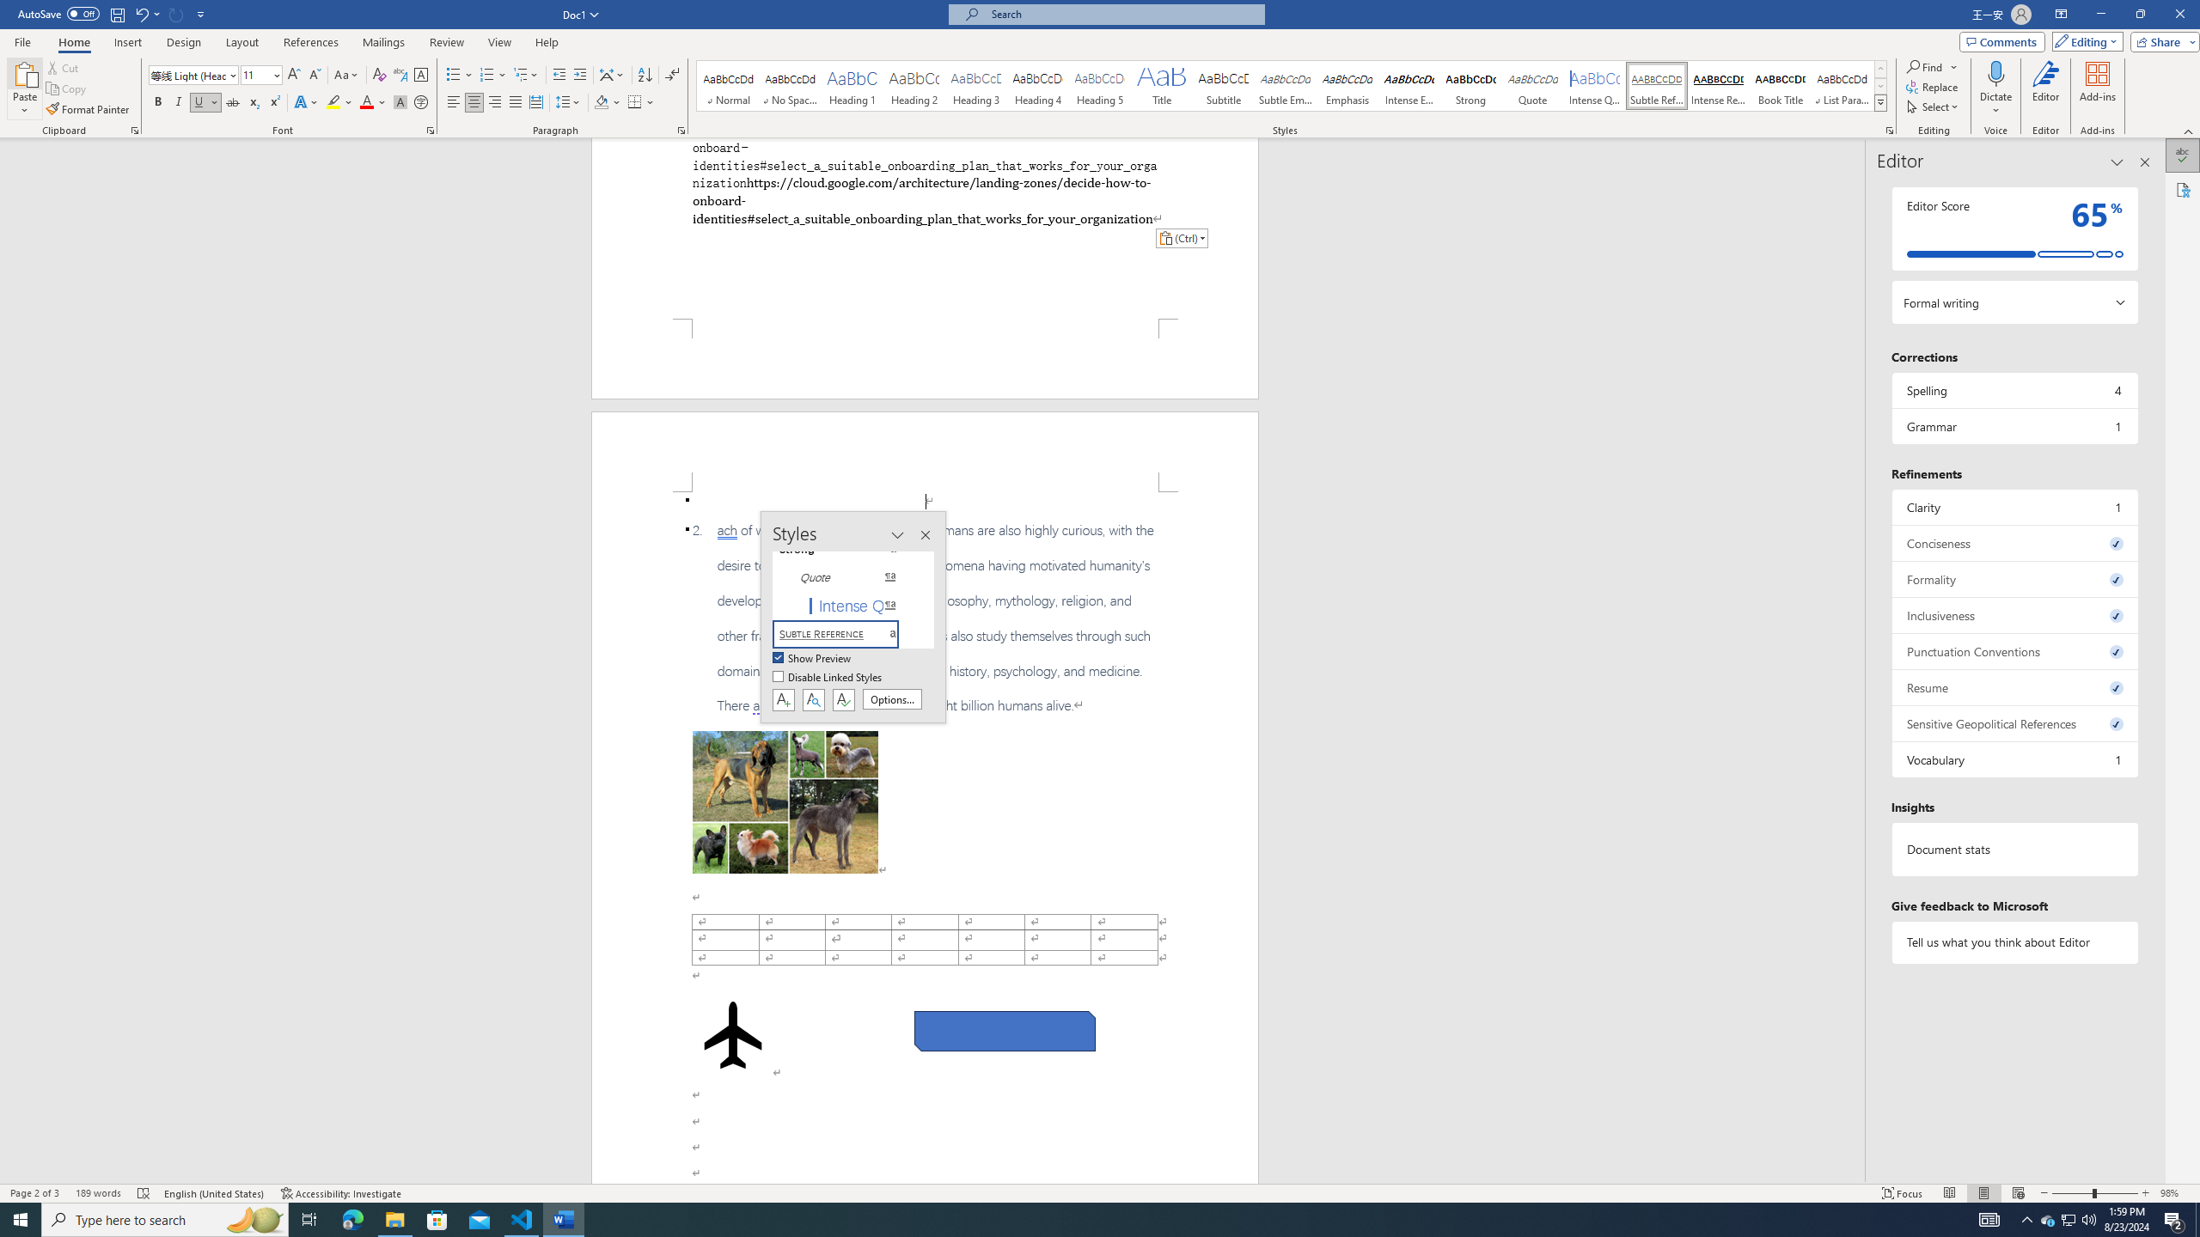  I want to click on Action: Paste alternatives, so click(1181, 239).